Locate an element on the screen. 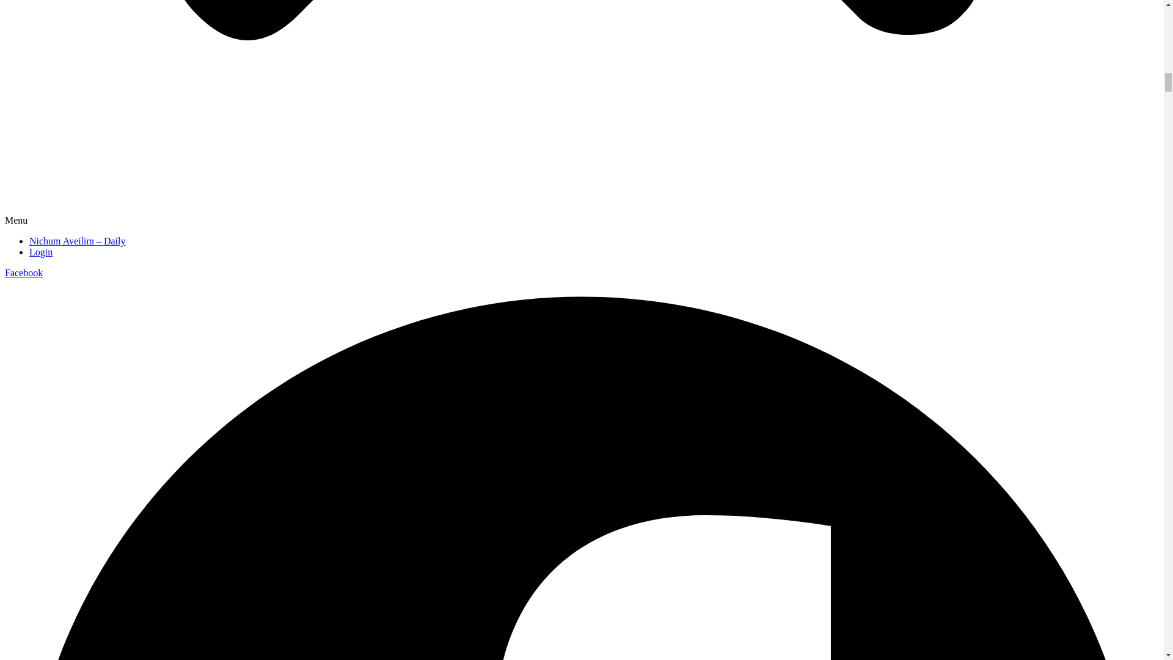  Login is located at coordinates (41, 252).